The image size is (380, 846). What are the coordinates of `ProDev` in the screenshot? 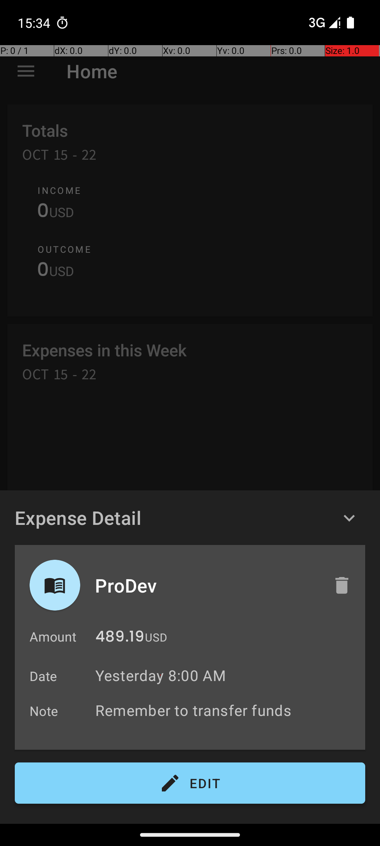 It's located at (207, 585).